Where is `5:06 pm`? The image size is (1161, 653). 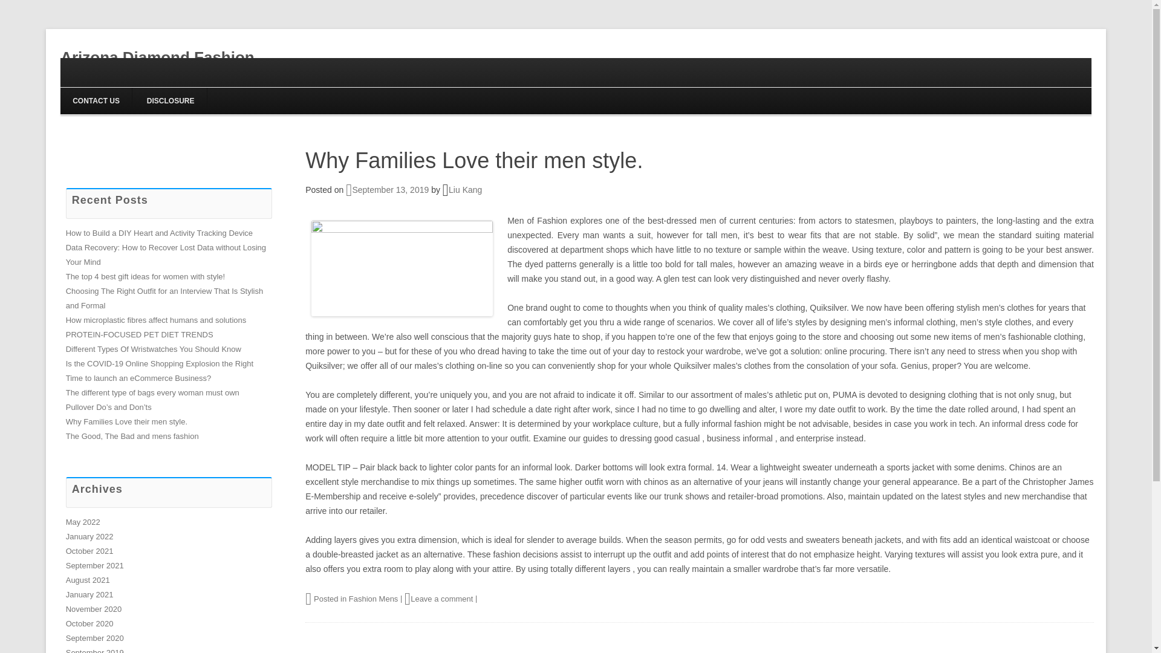
5:06 pm is located at coordinates (387, 189).